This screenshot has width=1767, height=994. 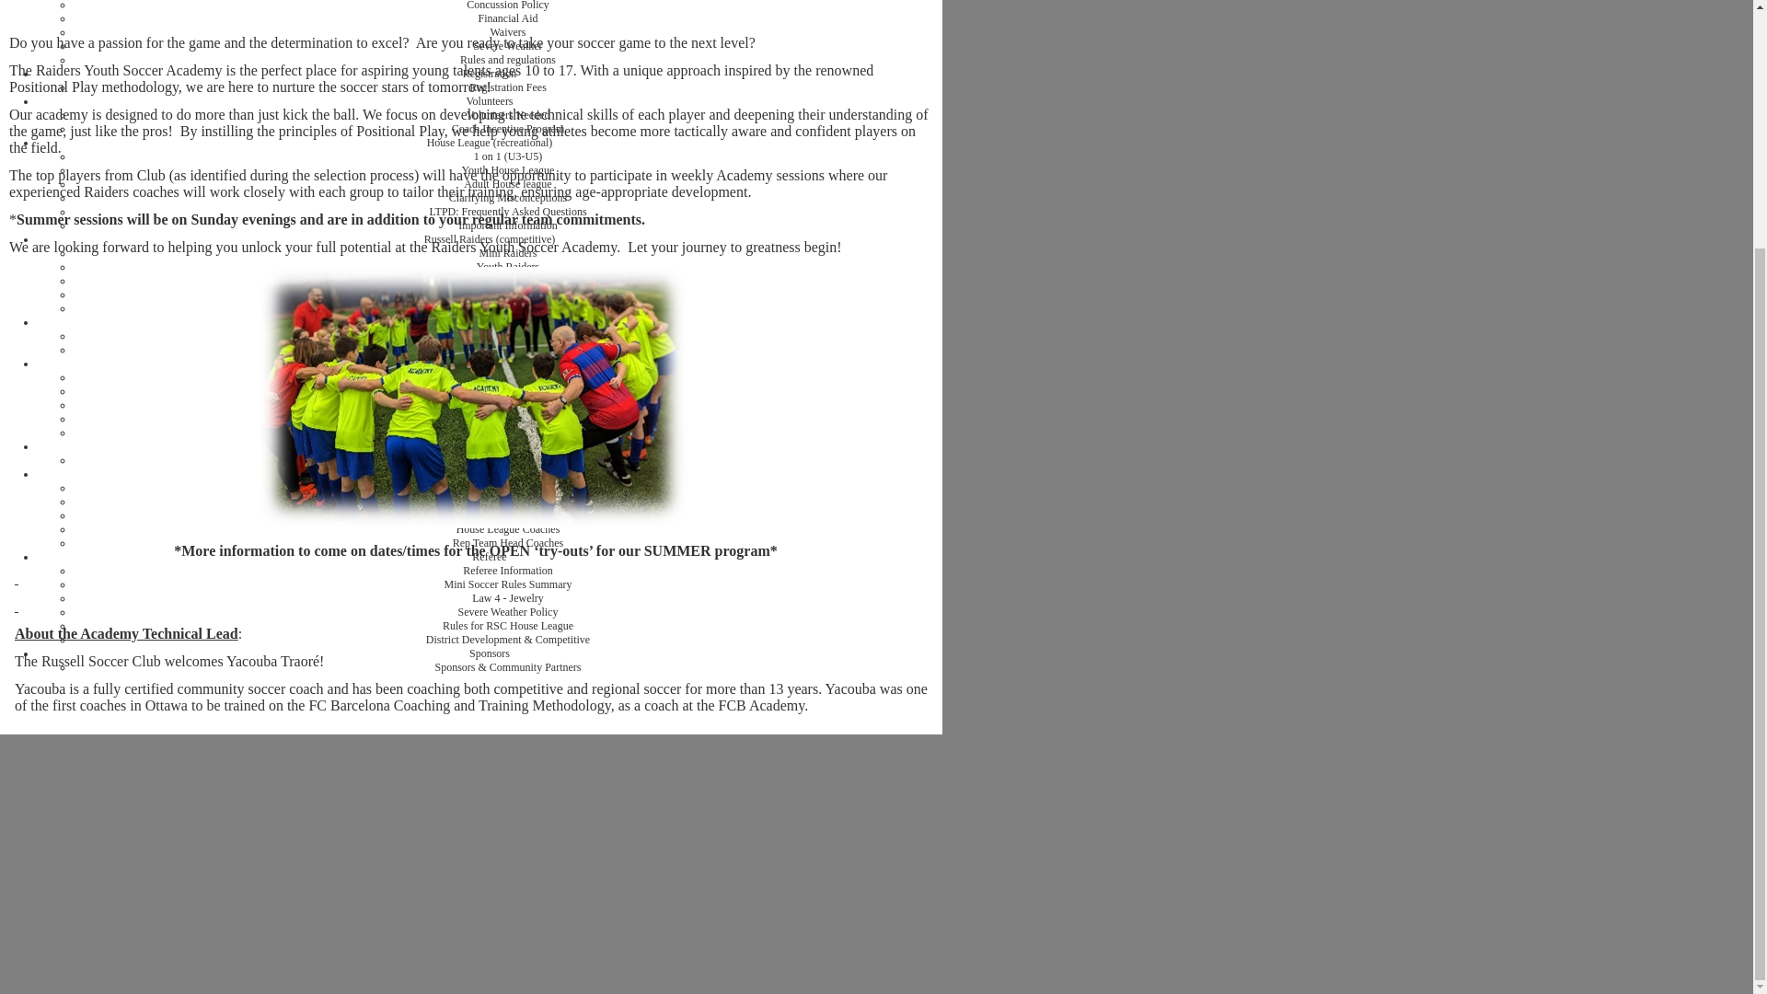 What do you see at coordinates (508, 87) in the screenshot?
I see `Registration Fees` at bounding box center [508, 87].